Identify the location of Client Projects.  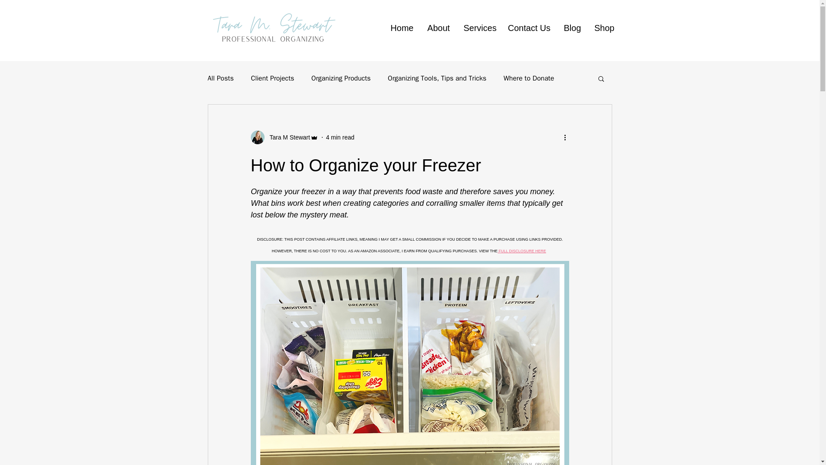
(272, 78).